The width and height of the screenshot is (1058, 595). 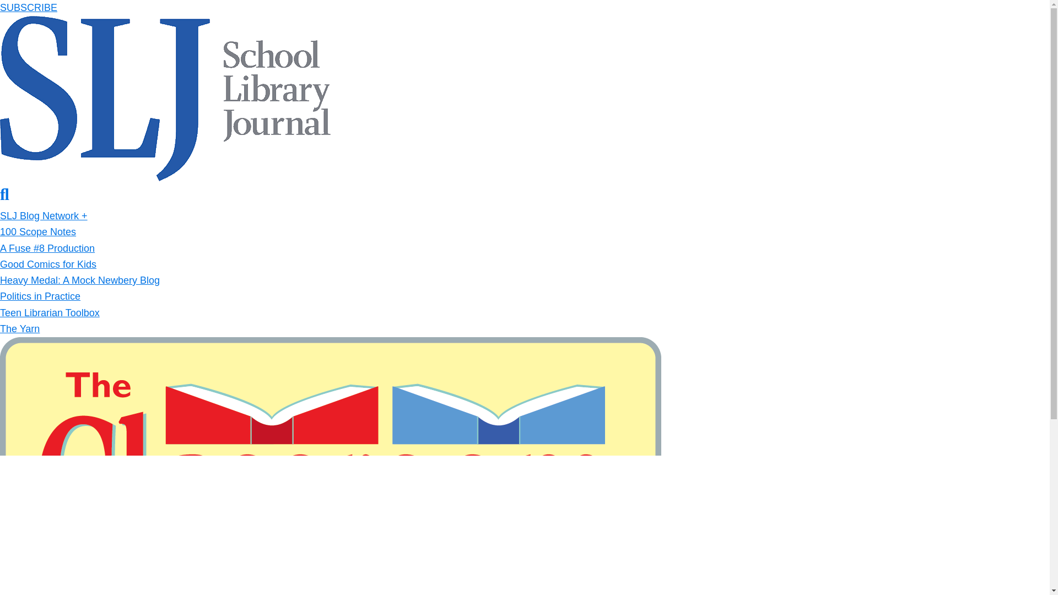 What do you see at coordinates (79, 280) in the screenshot?
I see `Heavy Medal: A Mock Newbery Blog` at bounding box center [79, 280].